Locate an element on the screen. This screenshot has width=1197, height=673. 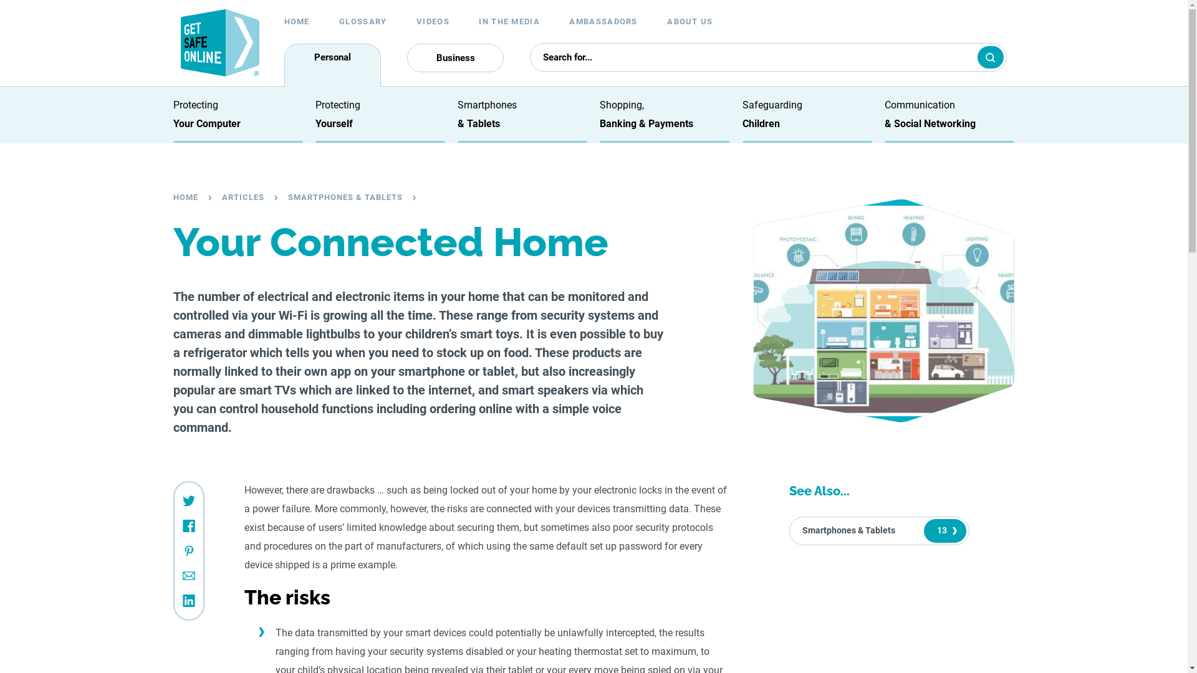
IN THE MEDIA is located at coordinates (509, 21).